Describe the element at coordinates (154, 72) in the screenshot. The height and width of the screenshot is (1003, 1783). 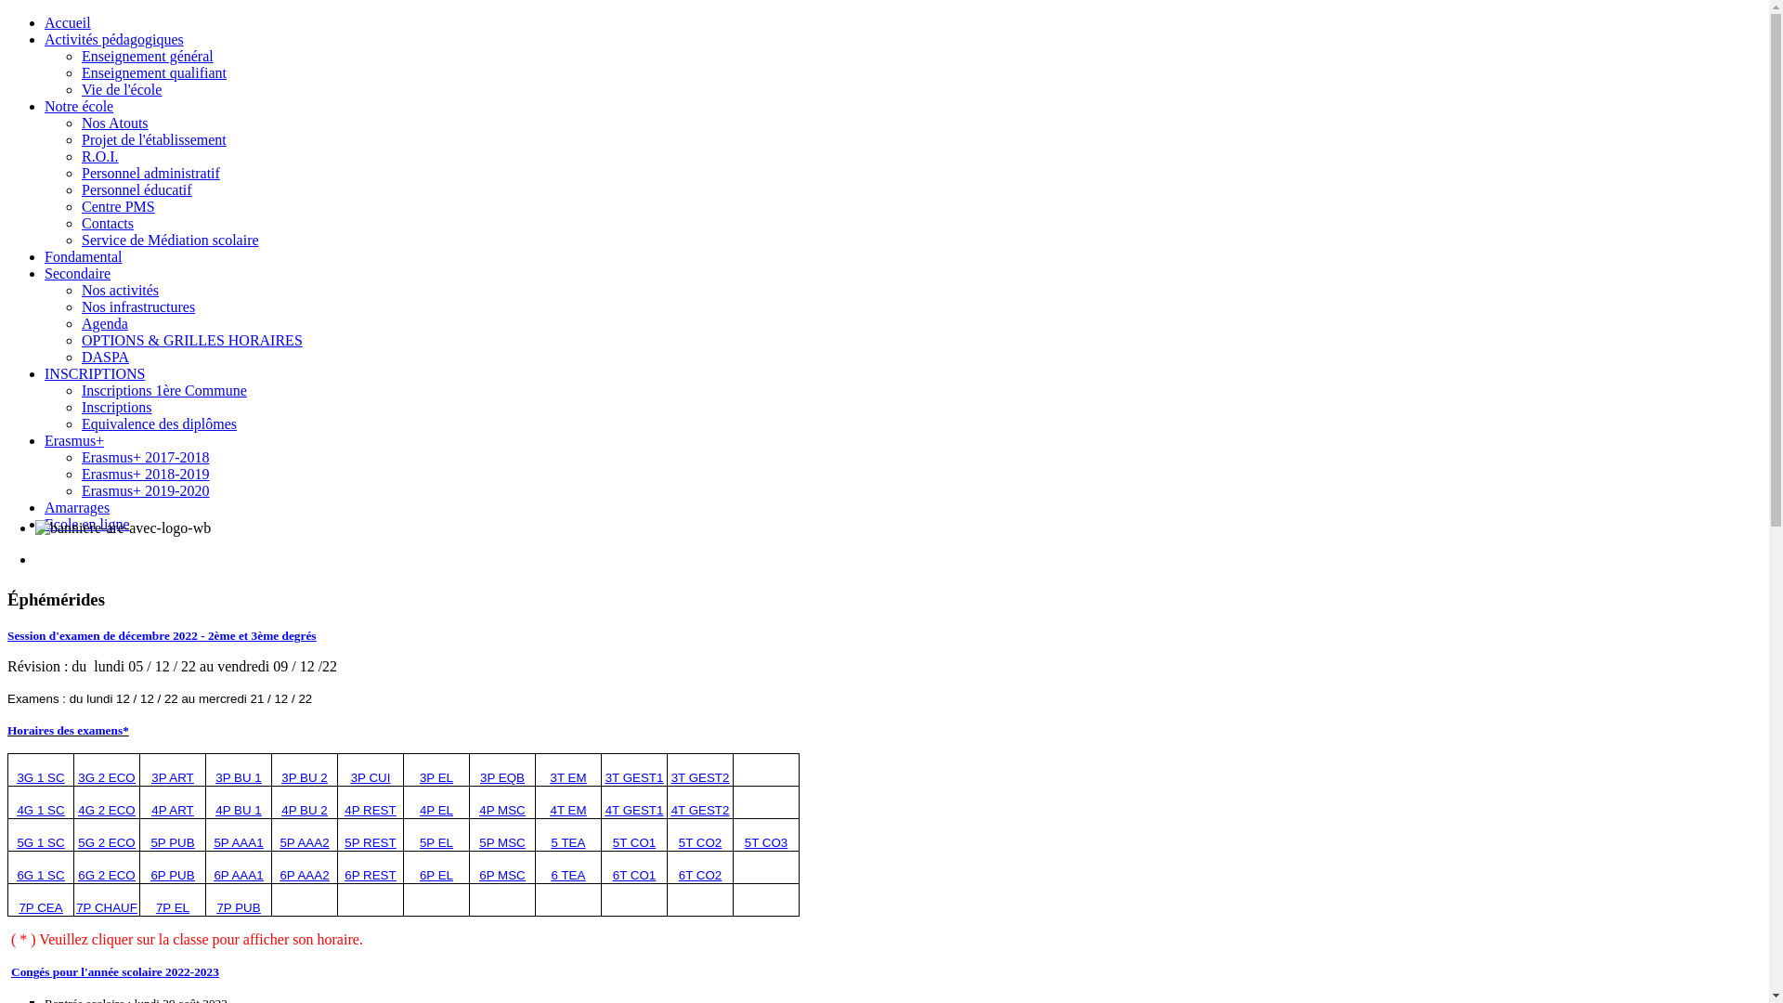
I see `Enseignement qualifiant` at that location.